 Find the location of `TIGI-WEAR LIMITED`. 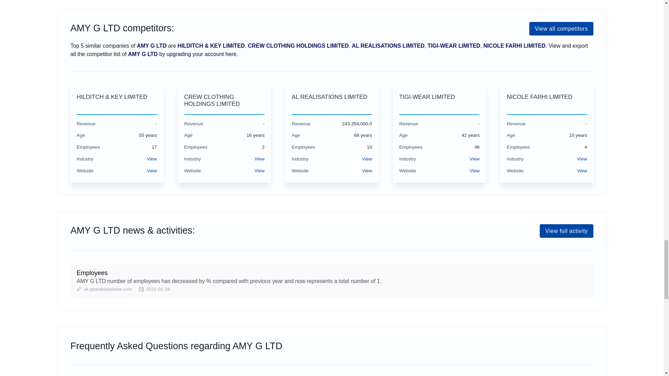

TIGI-WEAR LIMITED is located at coordinates (439, 100).